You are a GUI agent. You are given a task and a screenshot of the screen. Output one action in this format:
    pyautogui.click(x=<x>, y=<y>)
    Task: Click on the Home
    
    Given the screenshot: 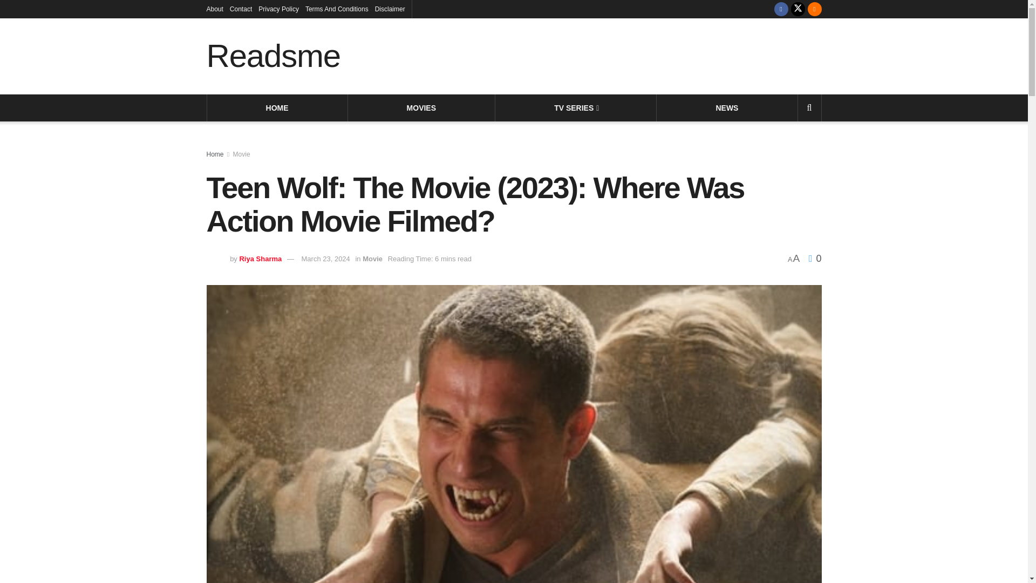 What is the action you would take?
    pyautogui.click(x=215, y=154)
    